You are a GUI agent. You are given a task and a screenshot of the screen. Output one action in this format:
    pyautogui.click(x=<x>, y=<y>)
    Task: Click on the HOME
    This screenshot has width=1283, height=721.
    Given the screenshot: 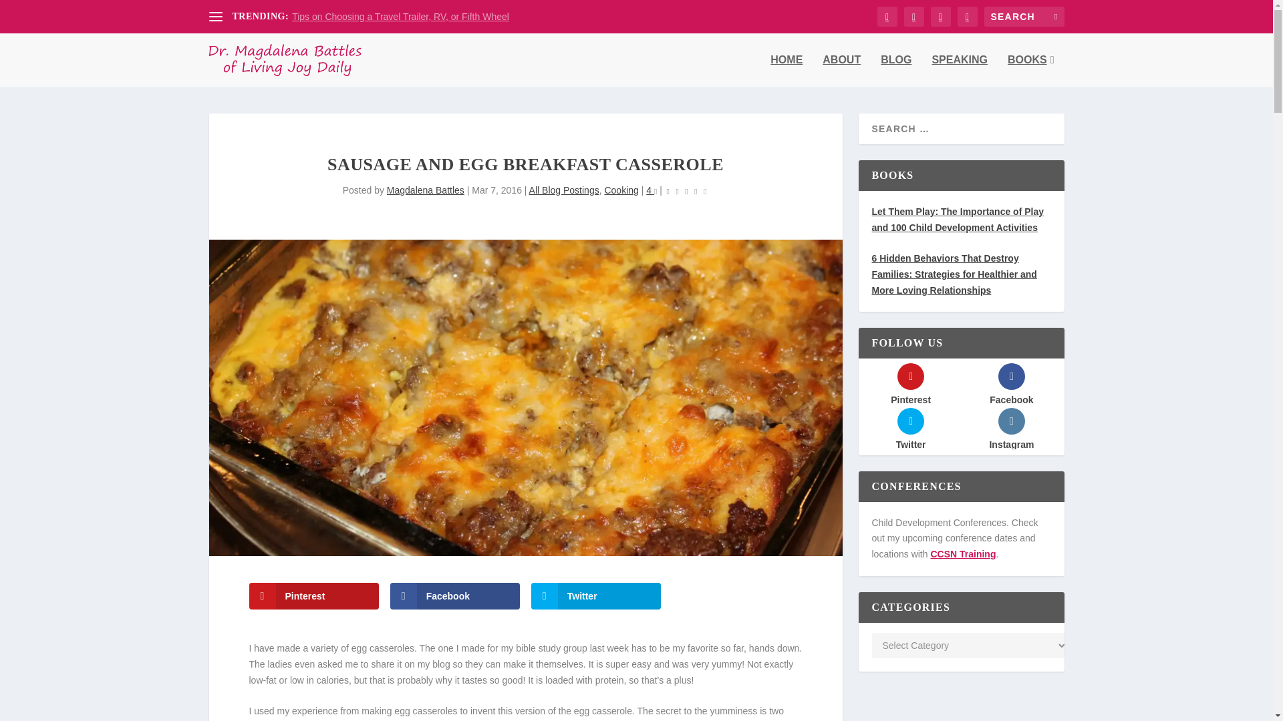 What is the action you would take?
    pyautogui.click(x=787, y=71)
    